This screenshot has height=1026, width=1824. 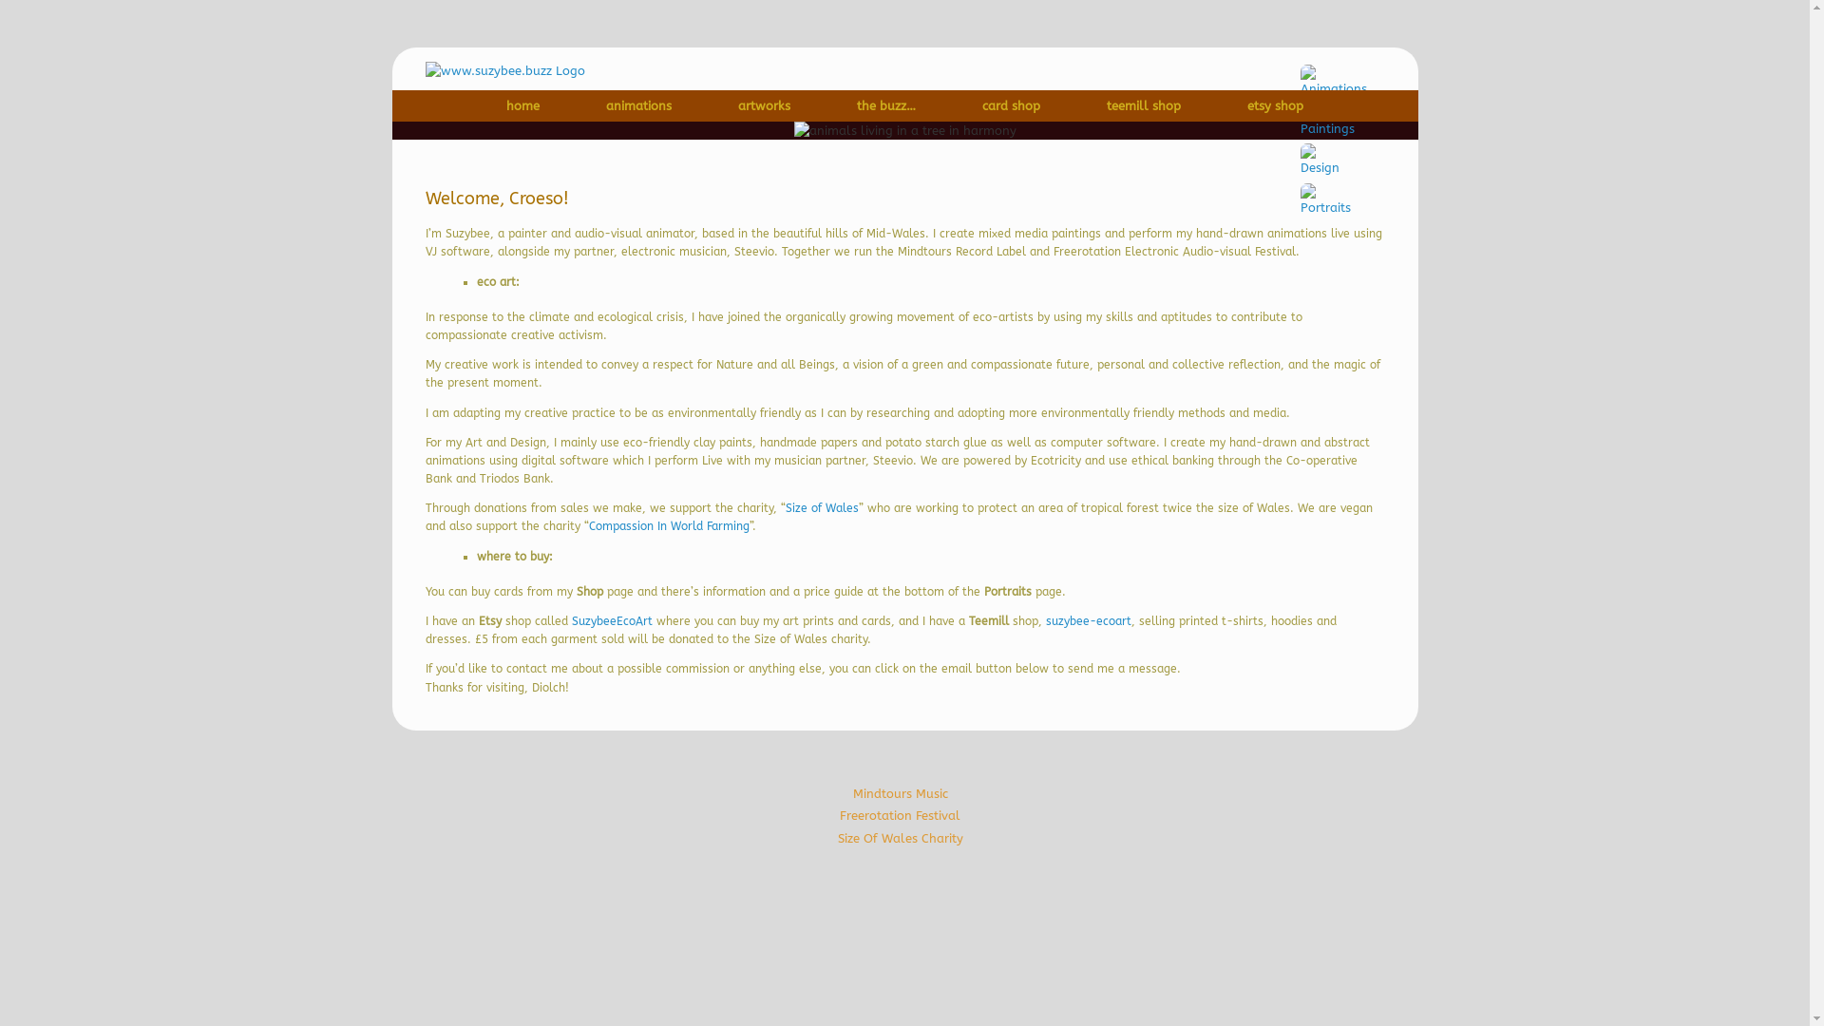 I want to click on teemill shop, so click(x=1144, y=104).